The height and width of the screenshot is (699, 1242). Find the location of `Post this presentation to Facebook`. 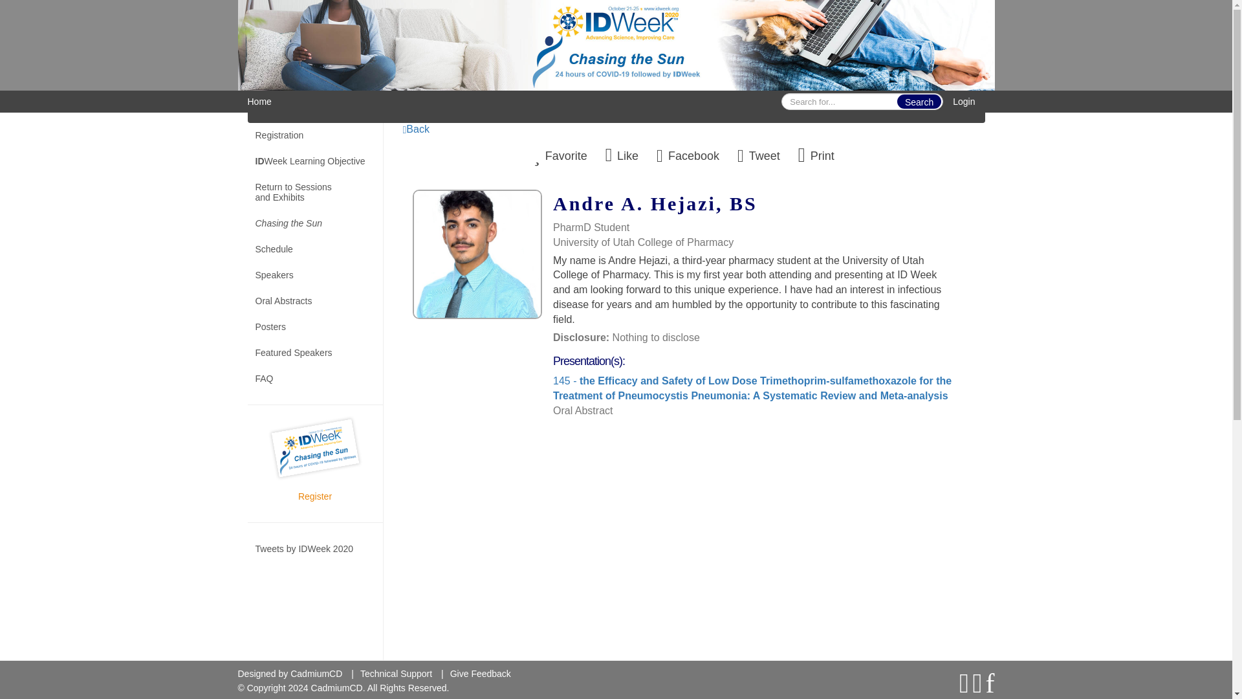

Post this presentation to Facebook is located at coordinates (688, 155).